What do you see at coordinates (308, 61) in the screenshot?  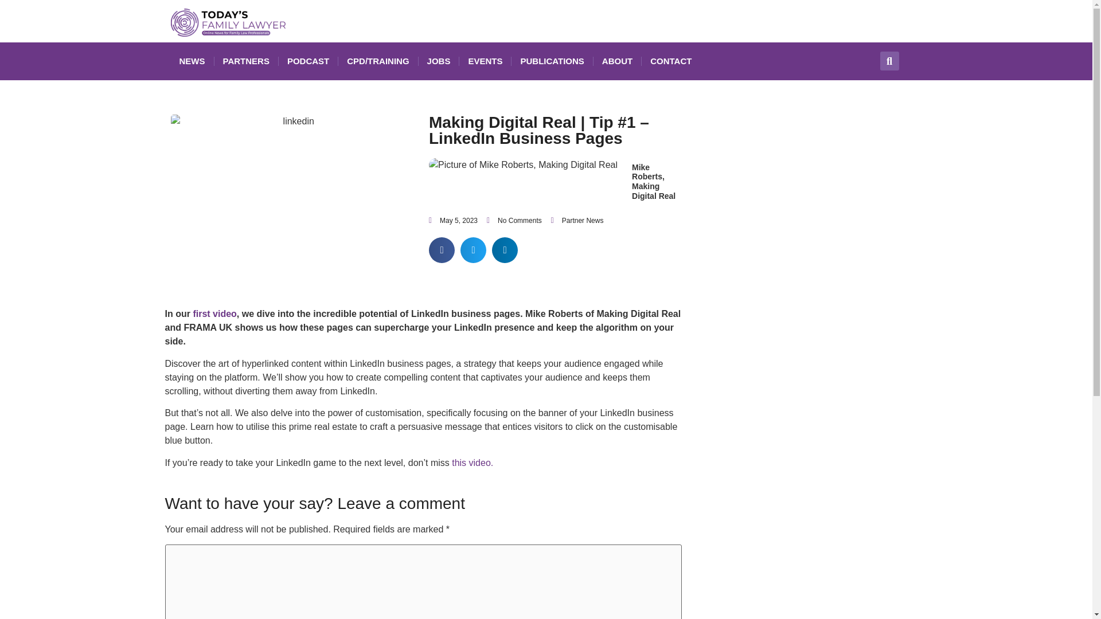 I see `PODCAST` at bounding box center [308, 61].